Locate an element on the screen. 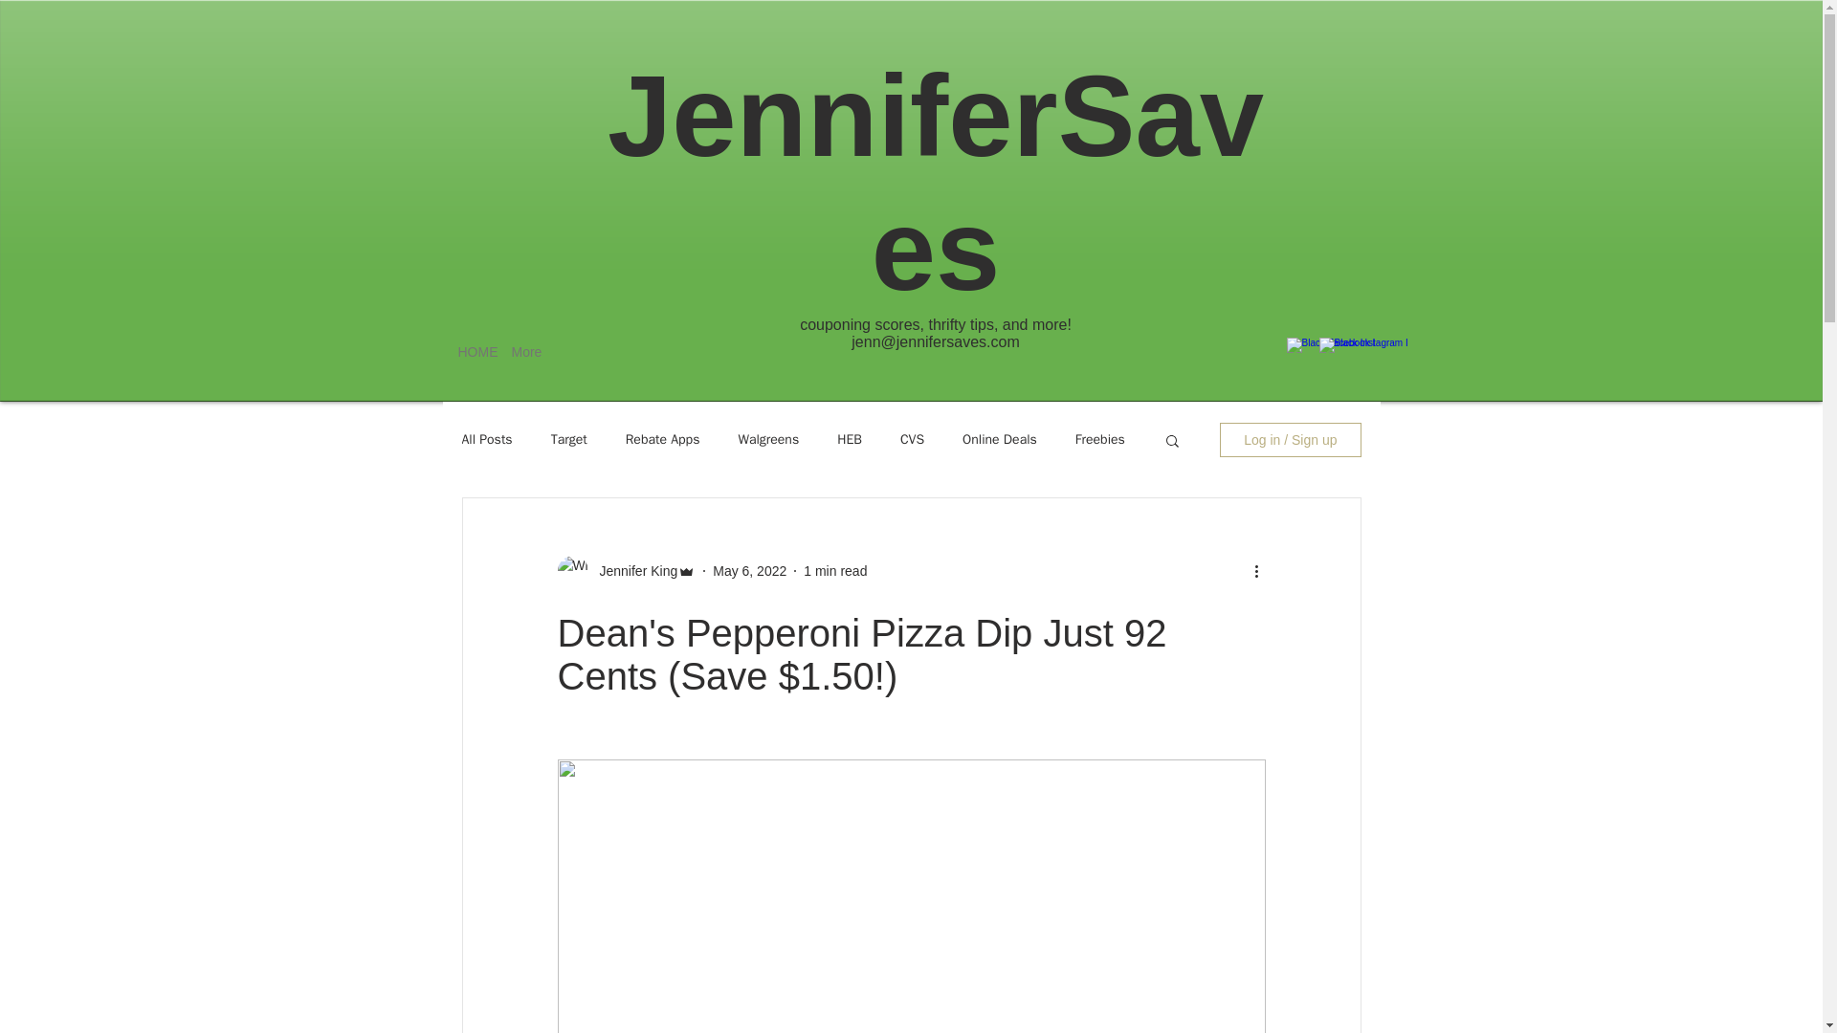  1 min read is located at coordinates (835, 569).